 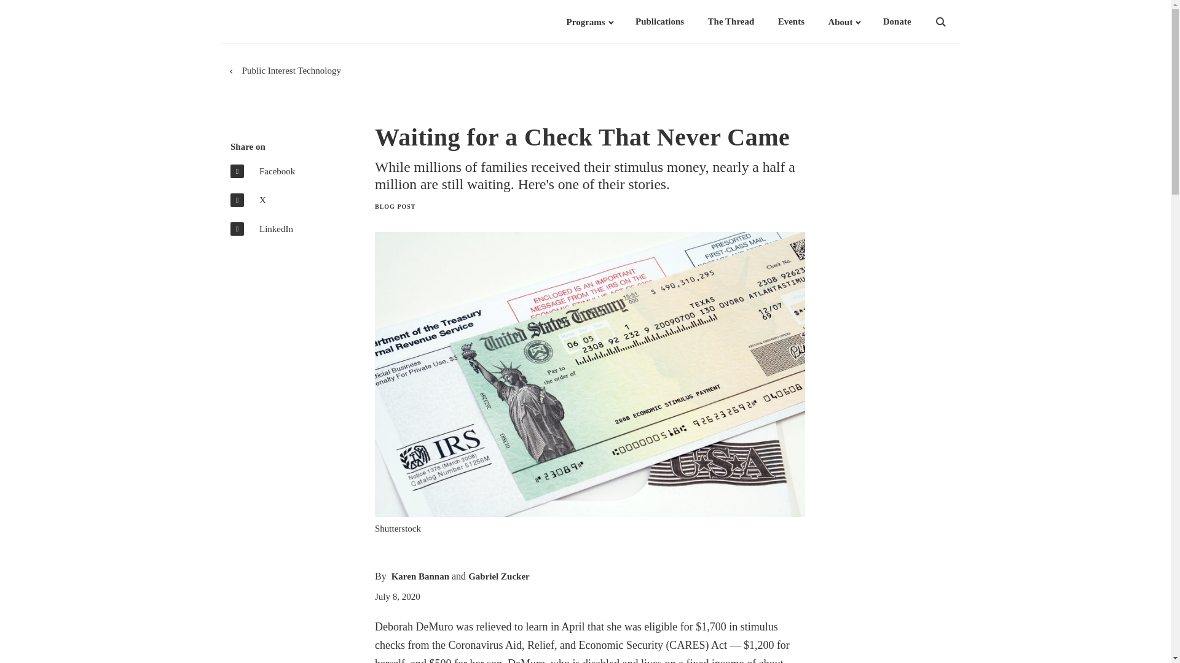 What do you see at coordinates (290, 21) in the screenshot?
I see `New America` at bounding box center [290, 21].